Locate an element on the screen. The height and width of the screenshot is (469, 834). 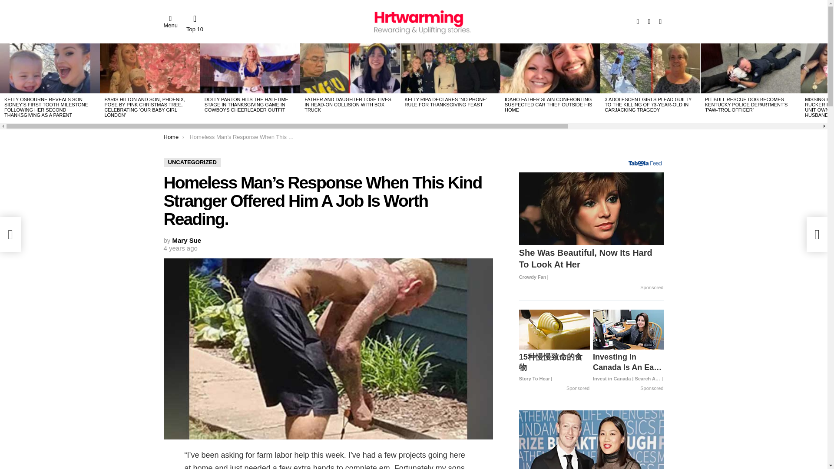
Posts by Mary Sue is located at coordinates (187, 240).